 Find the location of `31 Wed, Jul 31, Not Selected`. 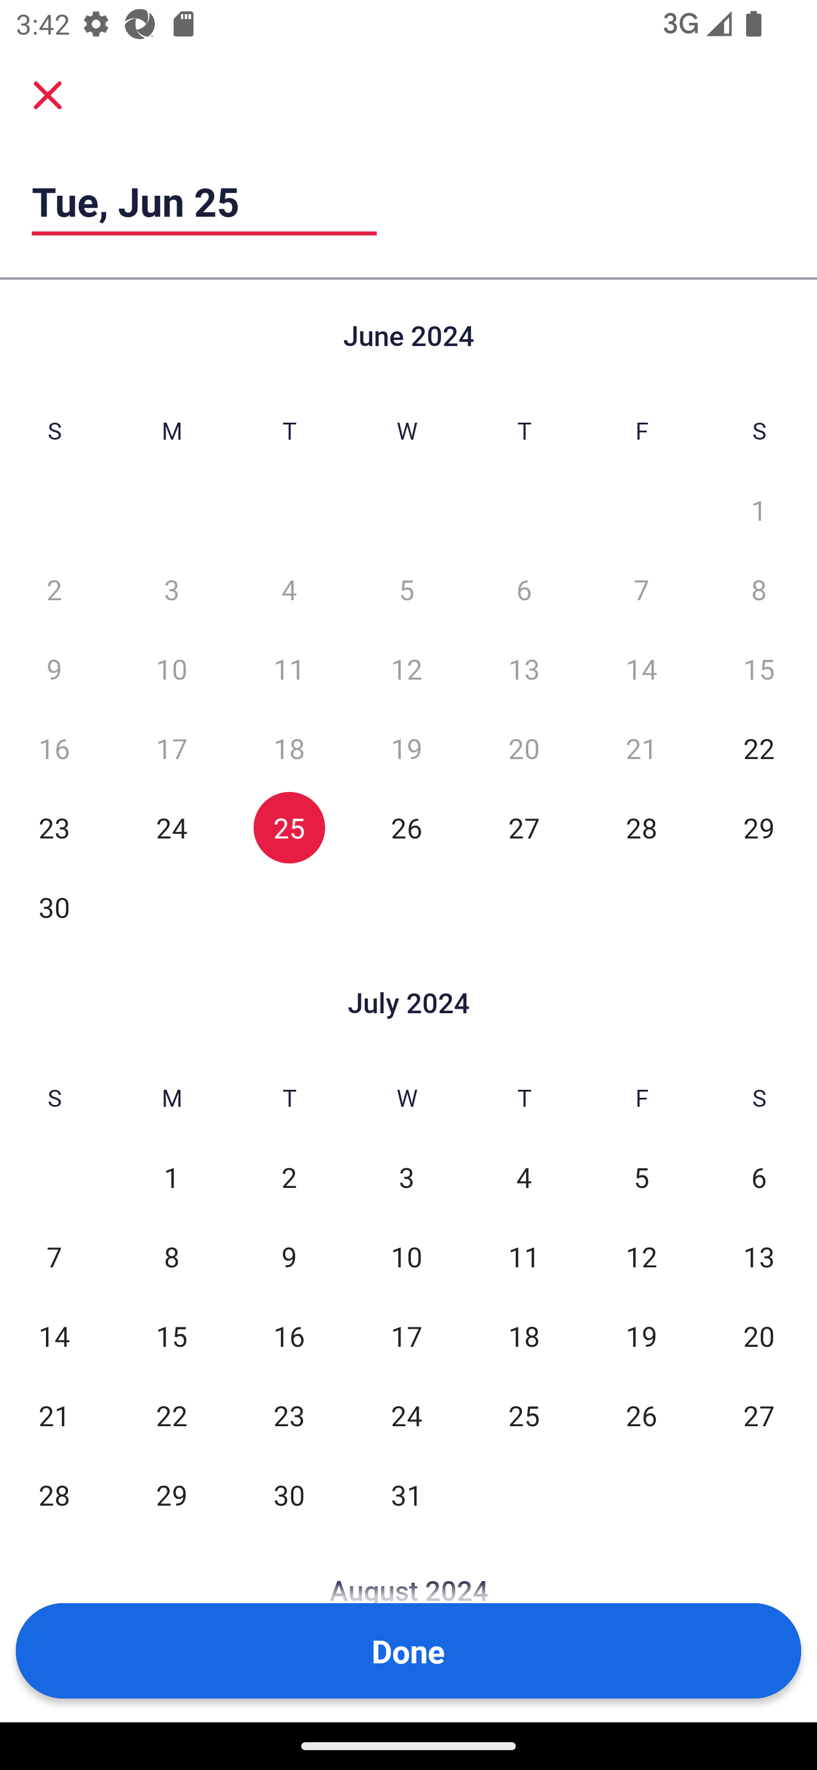

31 Wed, Jul 31, Not Selected is located at coordinates (406, 1494).